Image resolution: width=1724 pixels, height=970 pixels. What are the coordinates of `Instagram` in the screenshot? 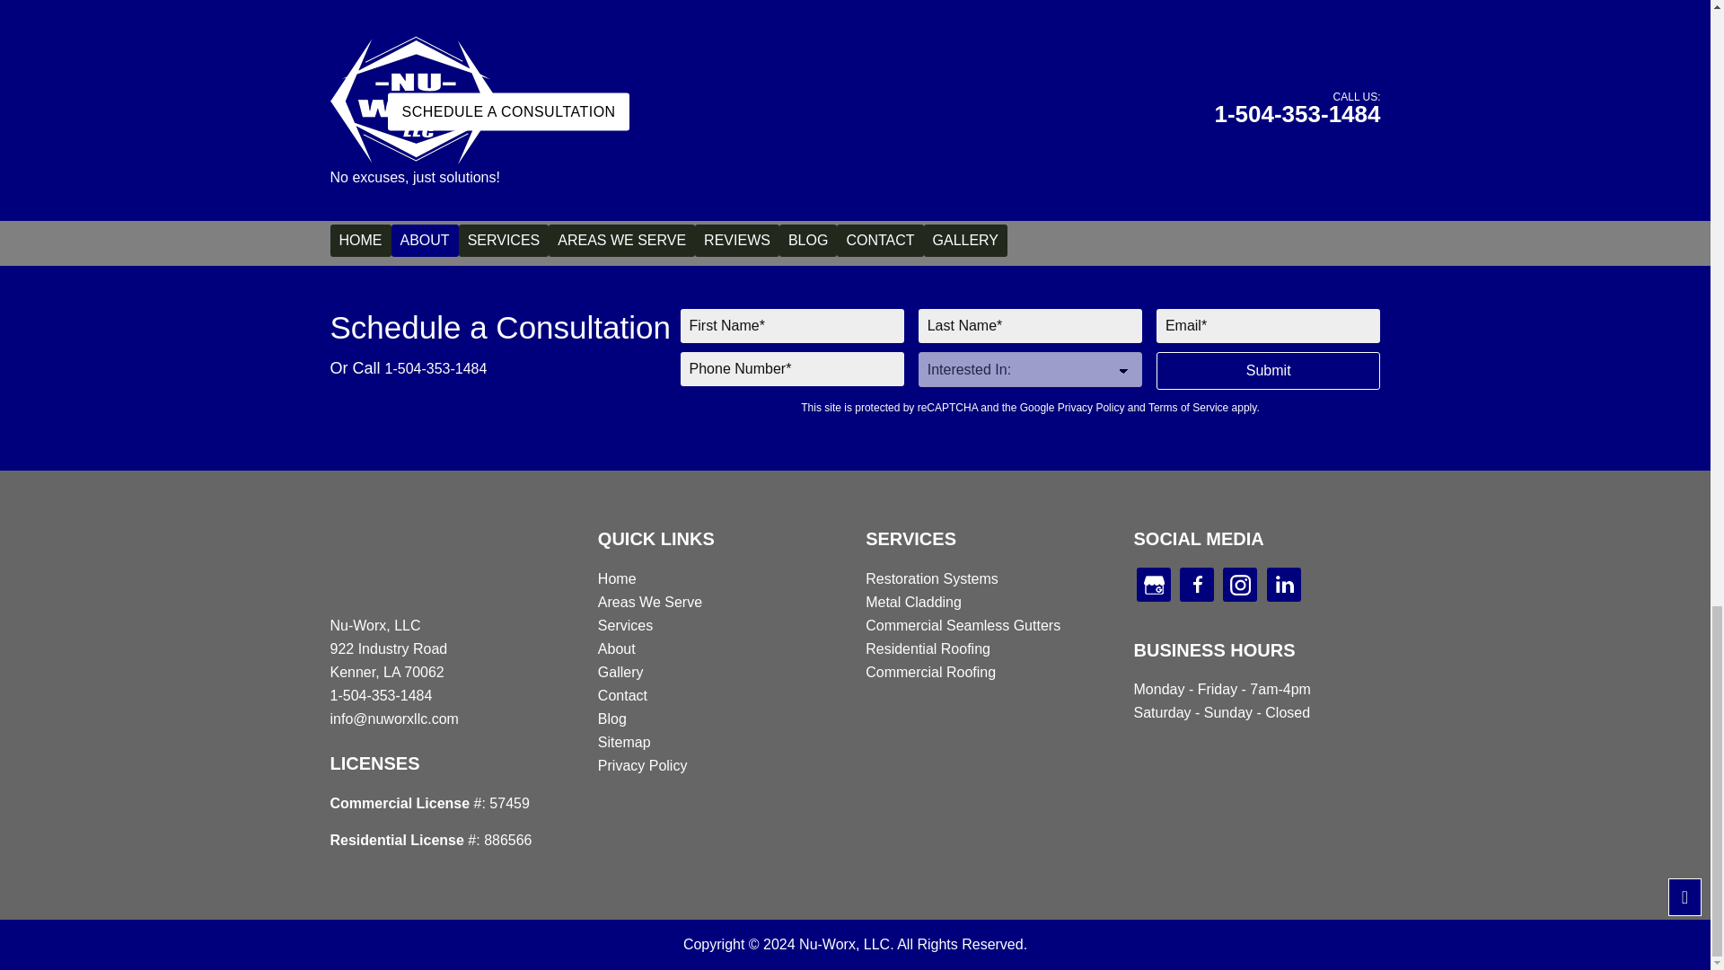 It's located at (1239, 584).